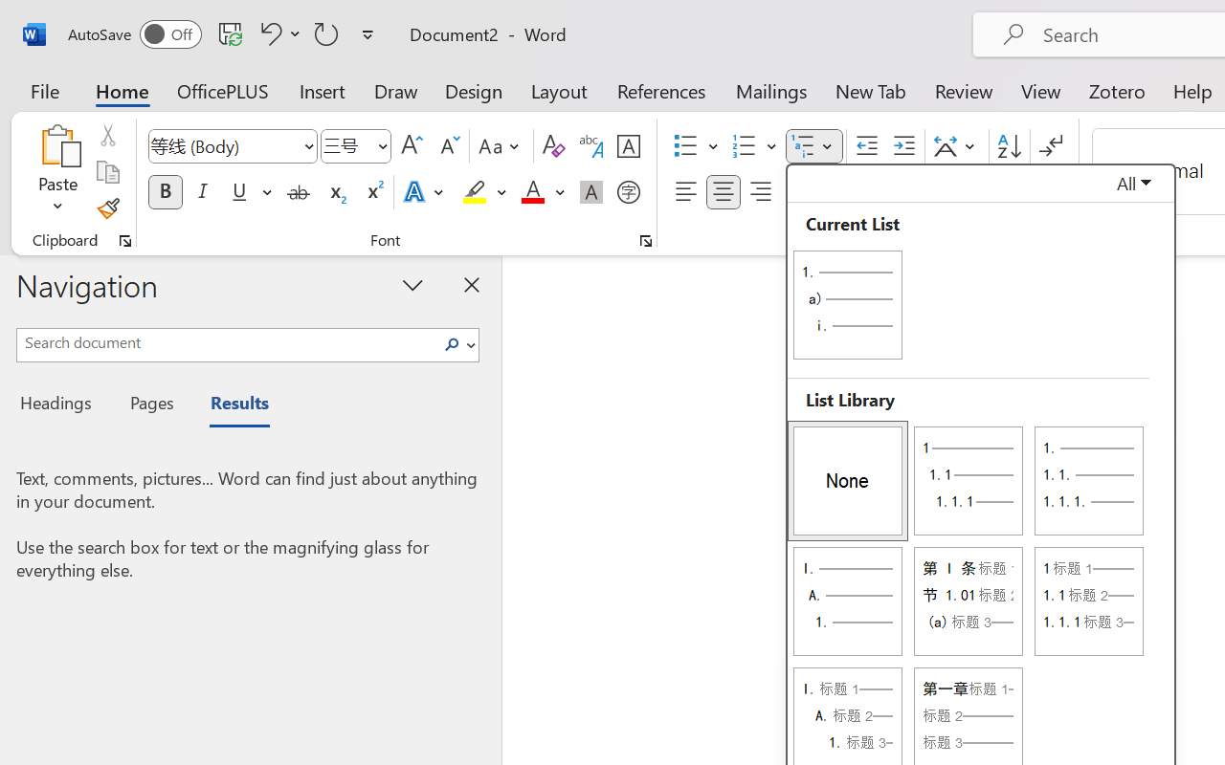 The width and height of the screenshot is (1225, 765). Describe the element at coordinates (230, 86) in the screenshot. I see `New Folder...` at that location.